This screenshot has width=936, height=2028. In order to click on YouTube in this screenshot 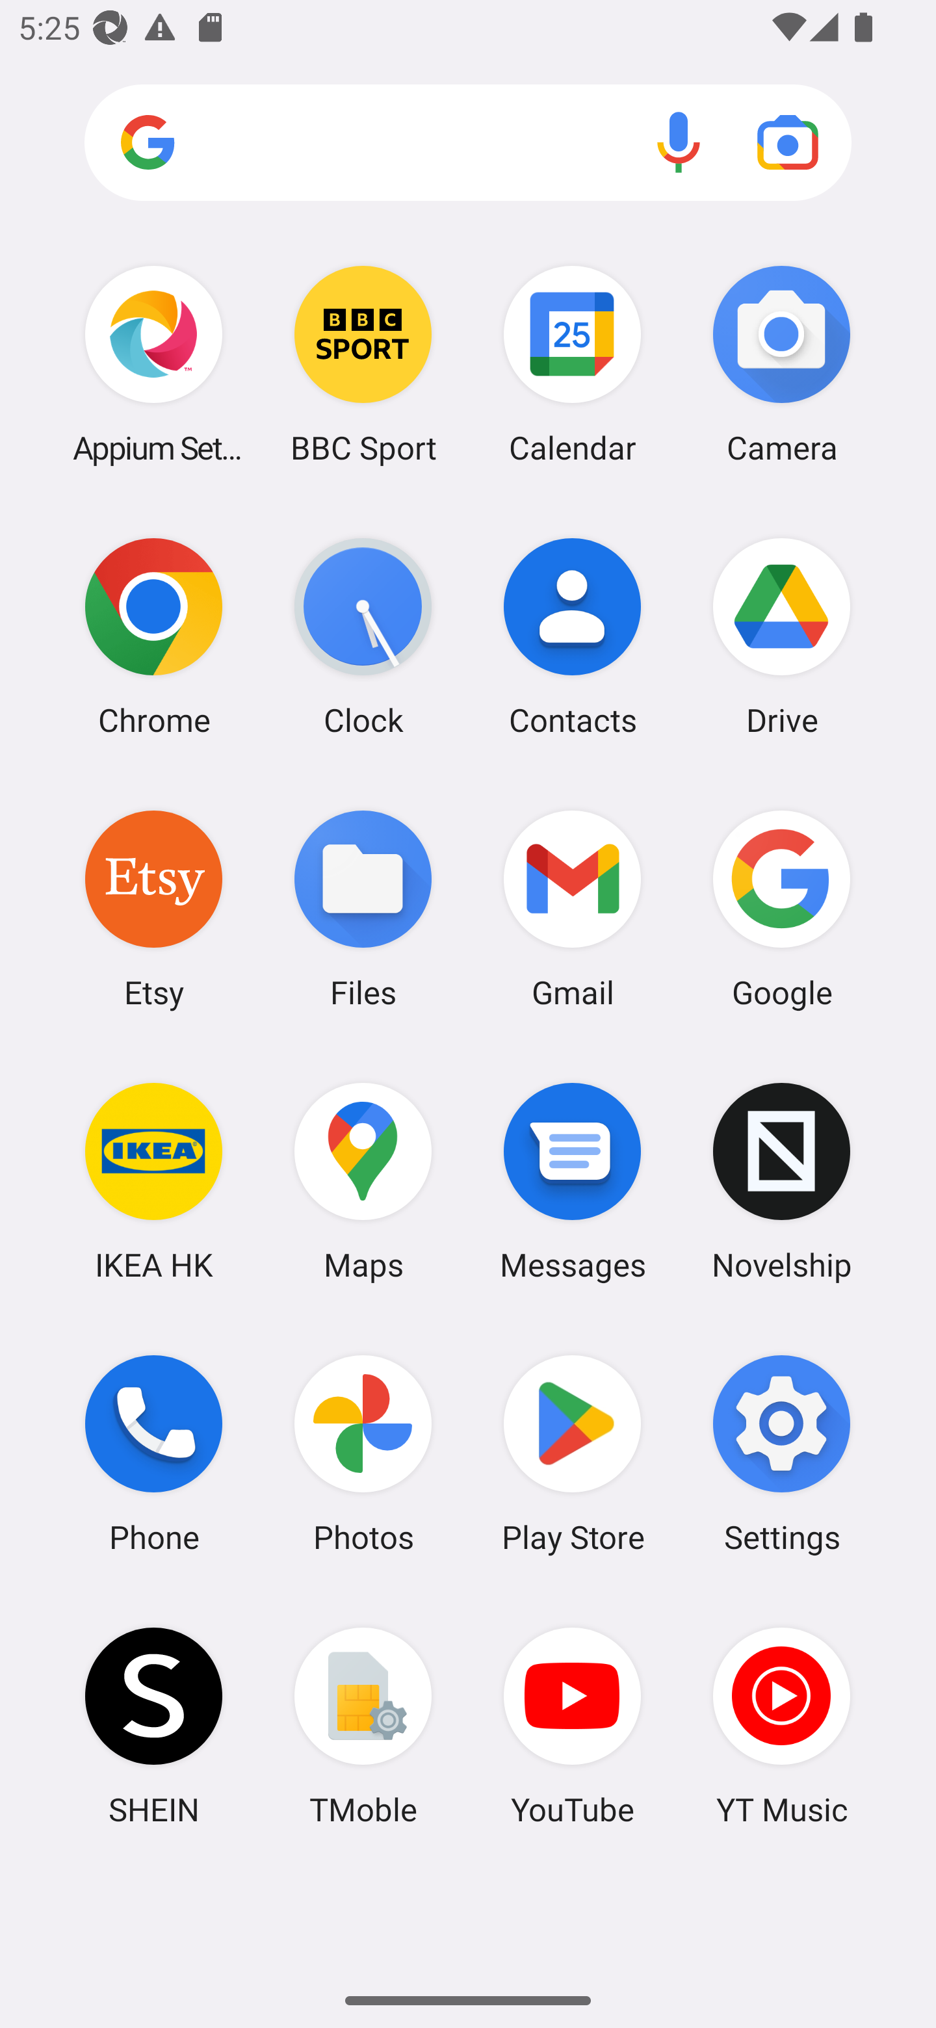, I will do `click(573, 1726)`.